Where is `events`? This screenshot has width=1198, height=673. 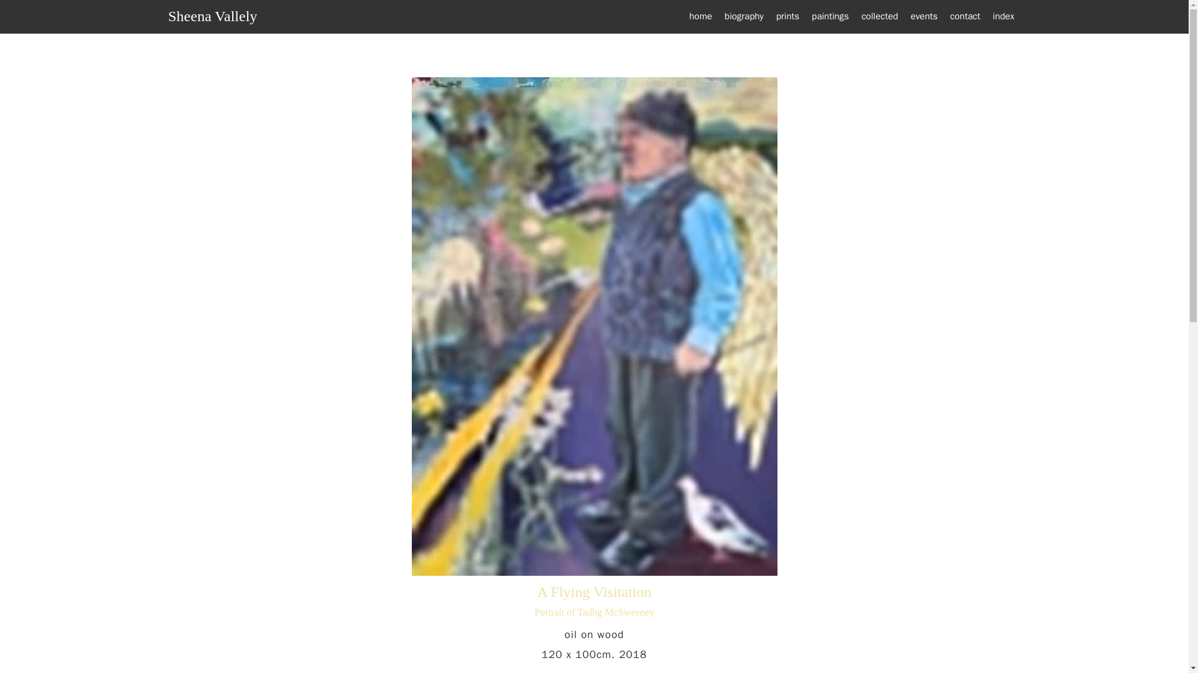 events is located at coordinates (923, 16).